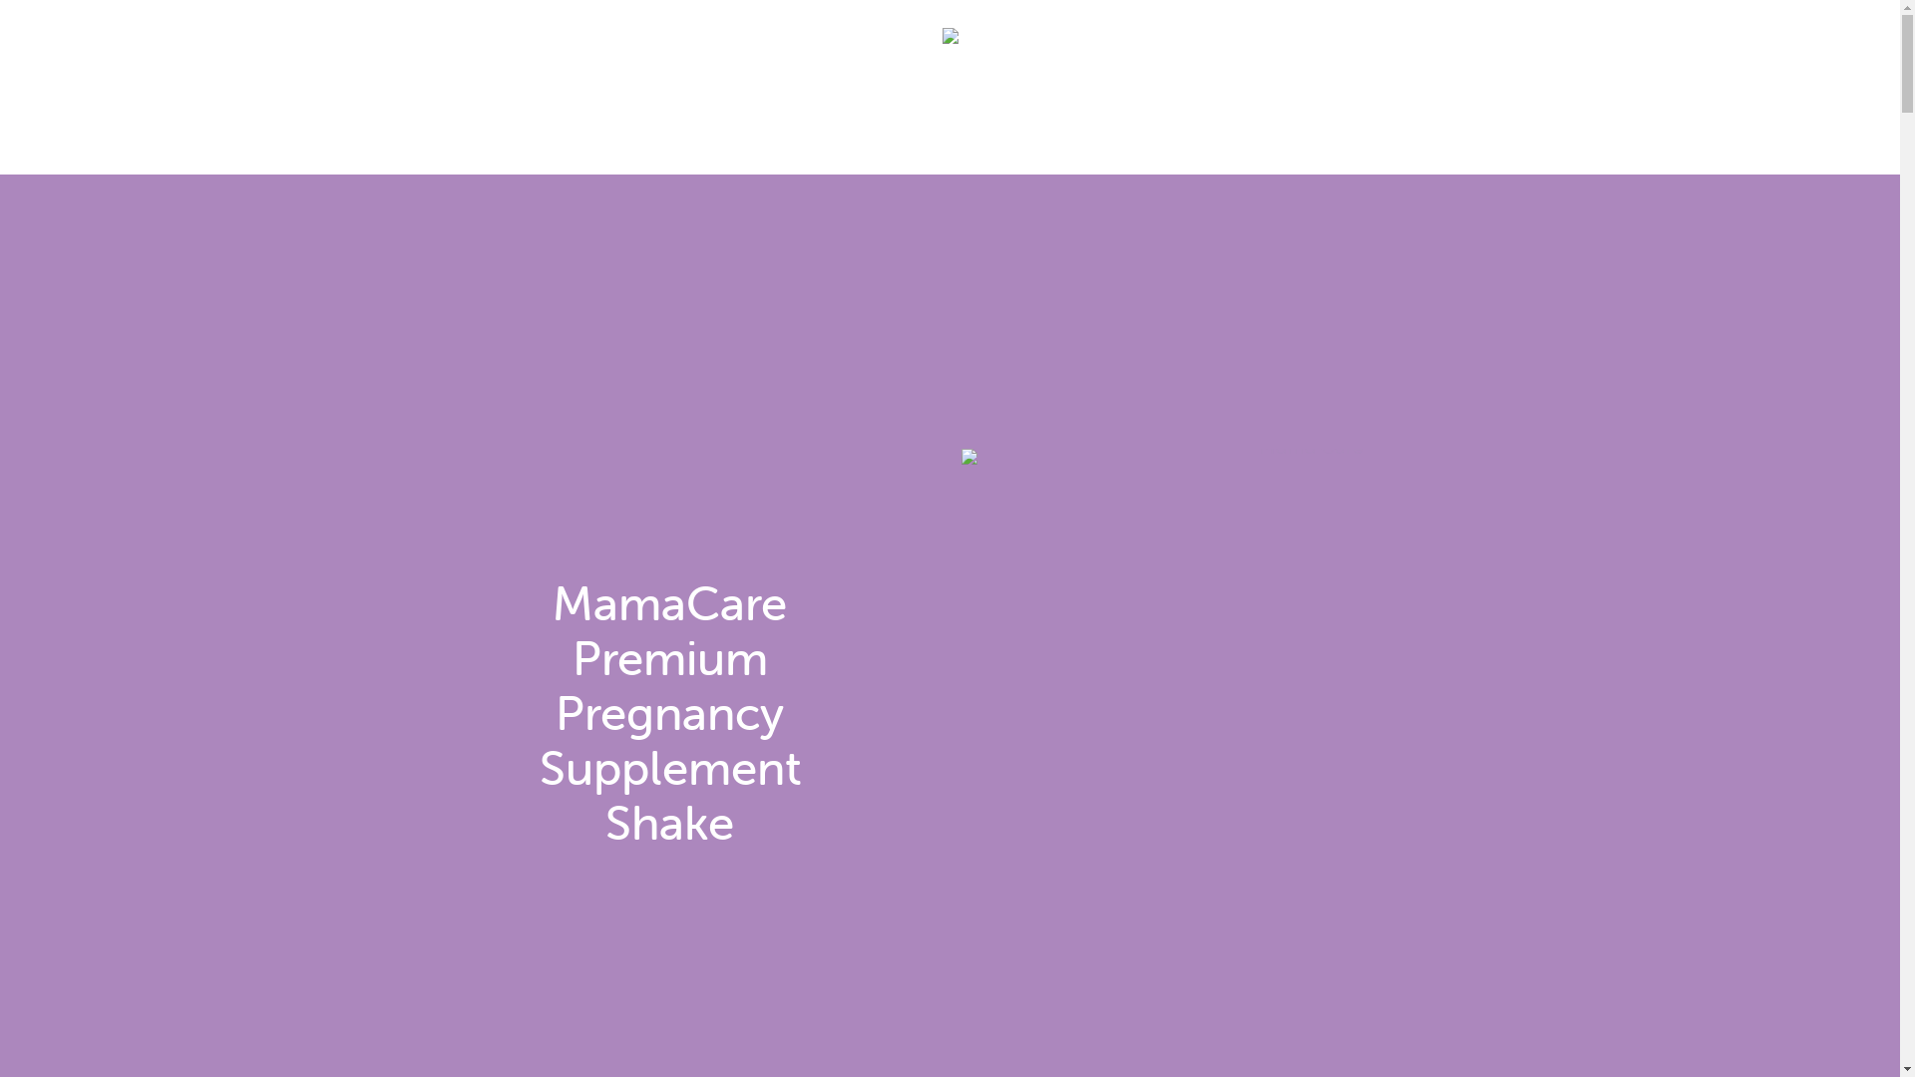 This screenshot has height=1077, width=1915. What do you see at coordinates (564, 139) in the screenshot?
I see `PRE-CONCEPTION` at bounding box center [564, 139].